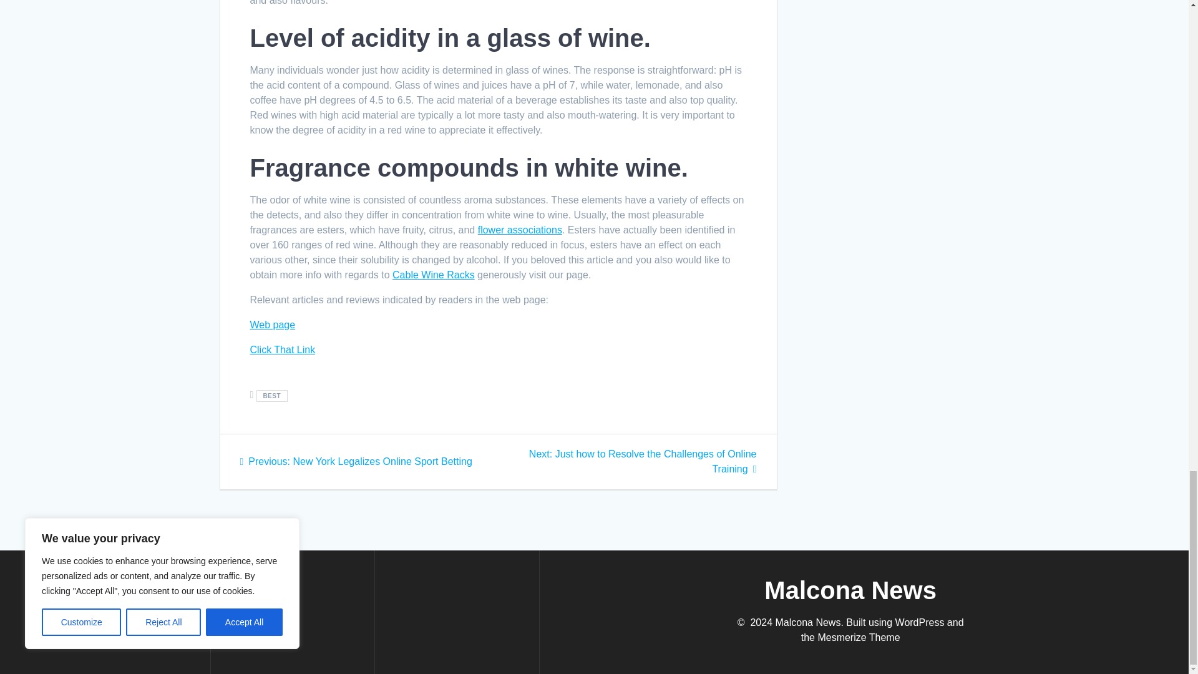  Describe the element at coordinates (272, 325) in the screenshot. I see `Web page` at that location.